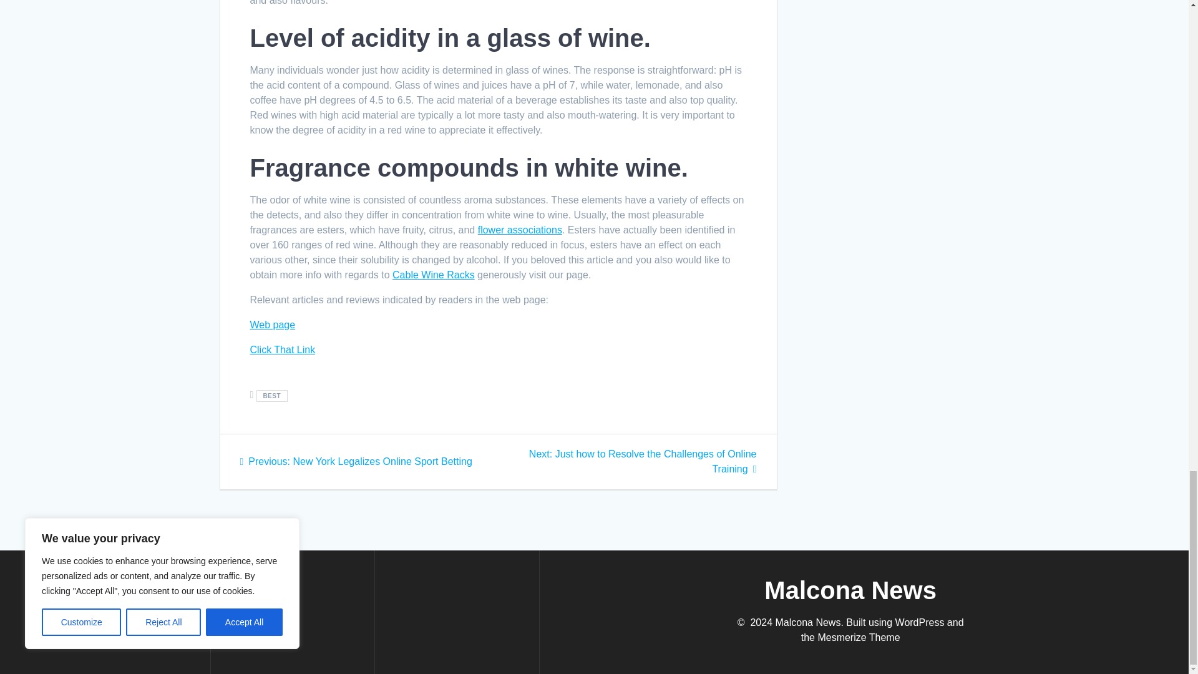  Describe the element at coordinates (272, 325) in the screenshot. I see `Web page` at that location.